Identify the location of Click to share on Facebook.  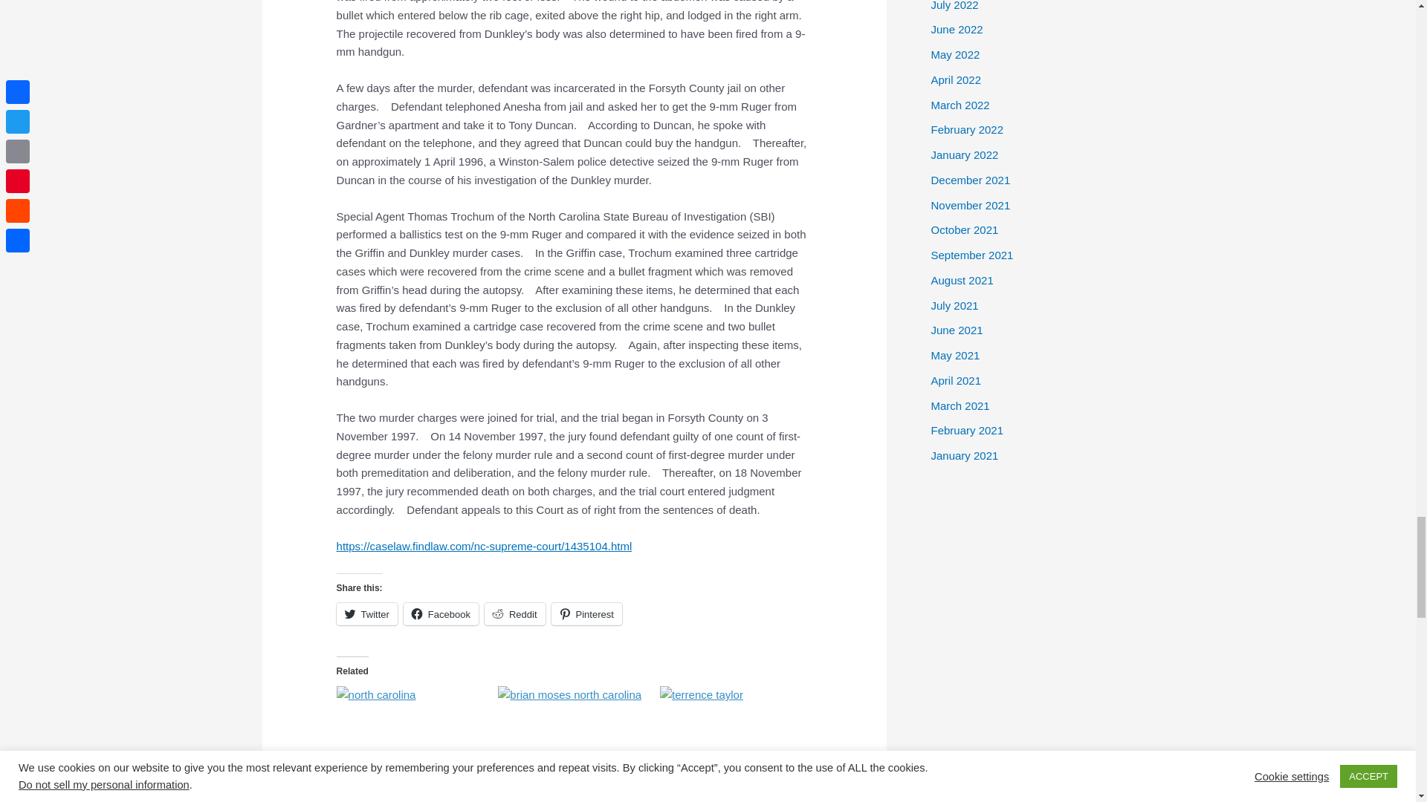
(441, 614).